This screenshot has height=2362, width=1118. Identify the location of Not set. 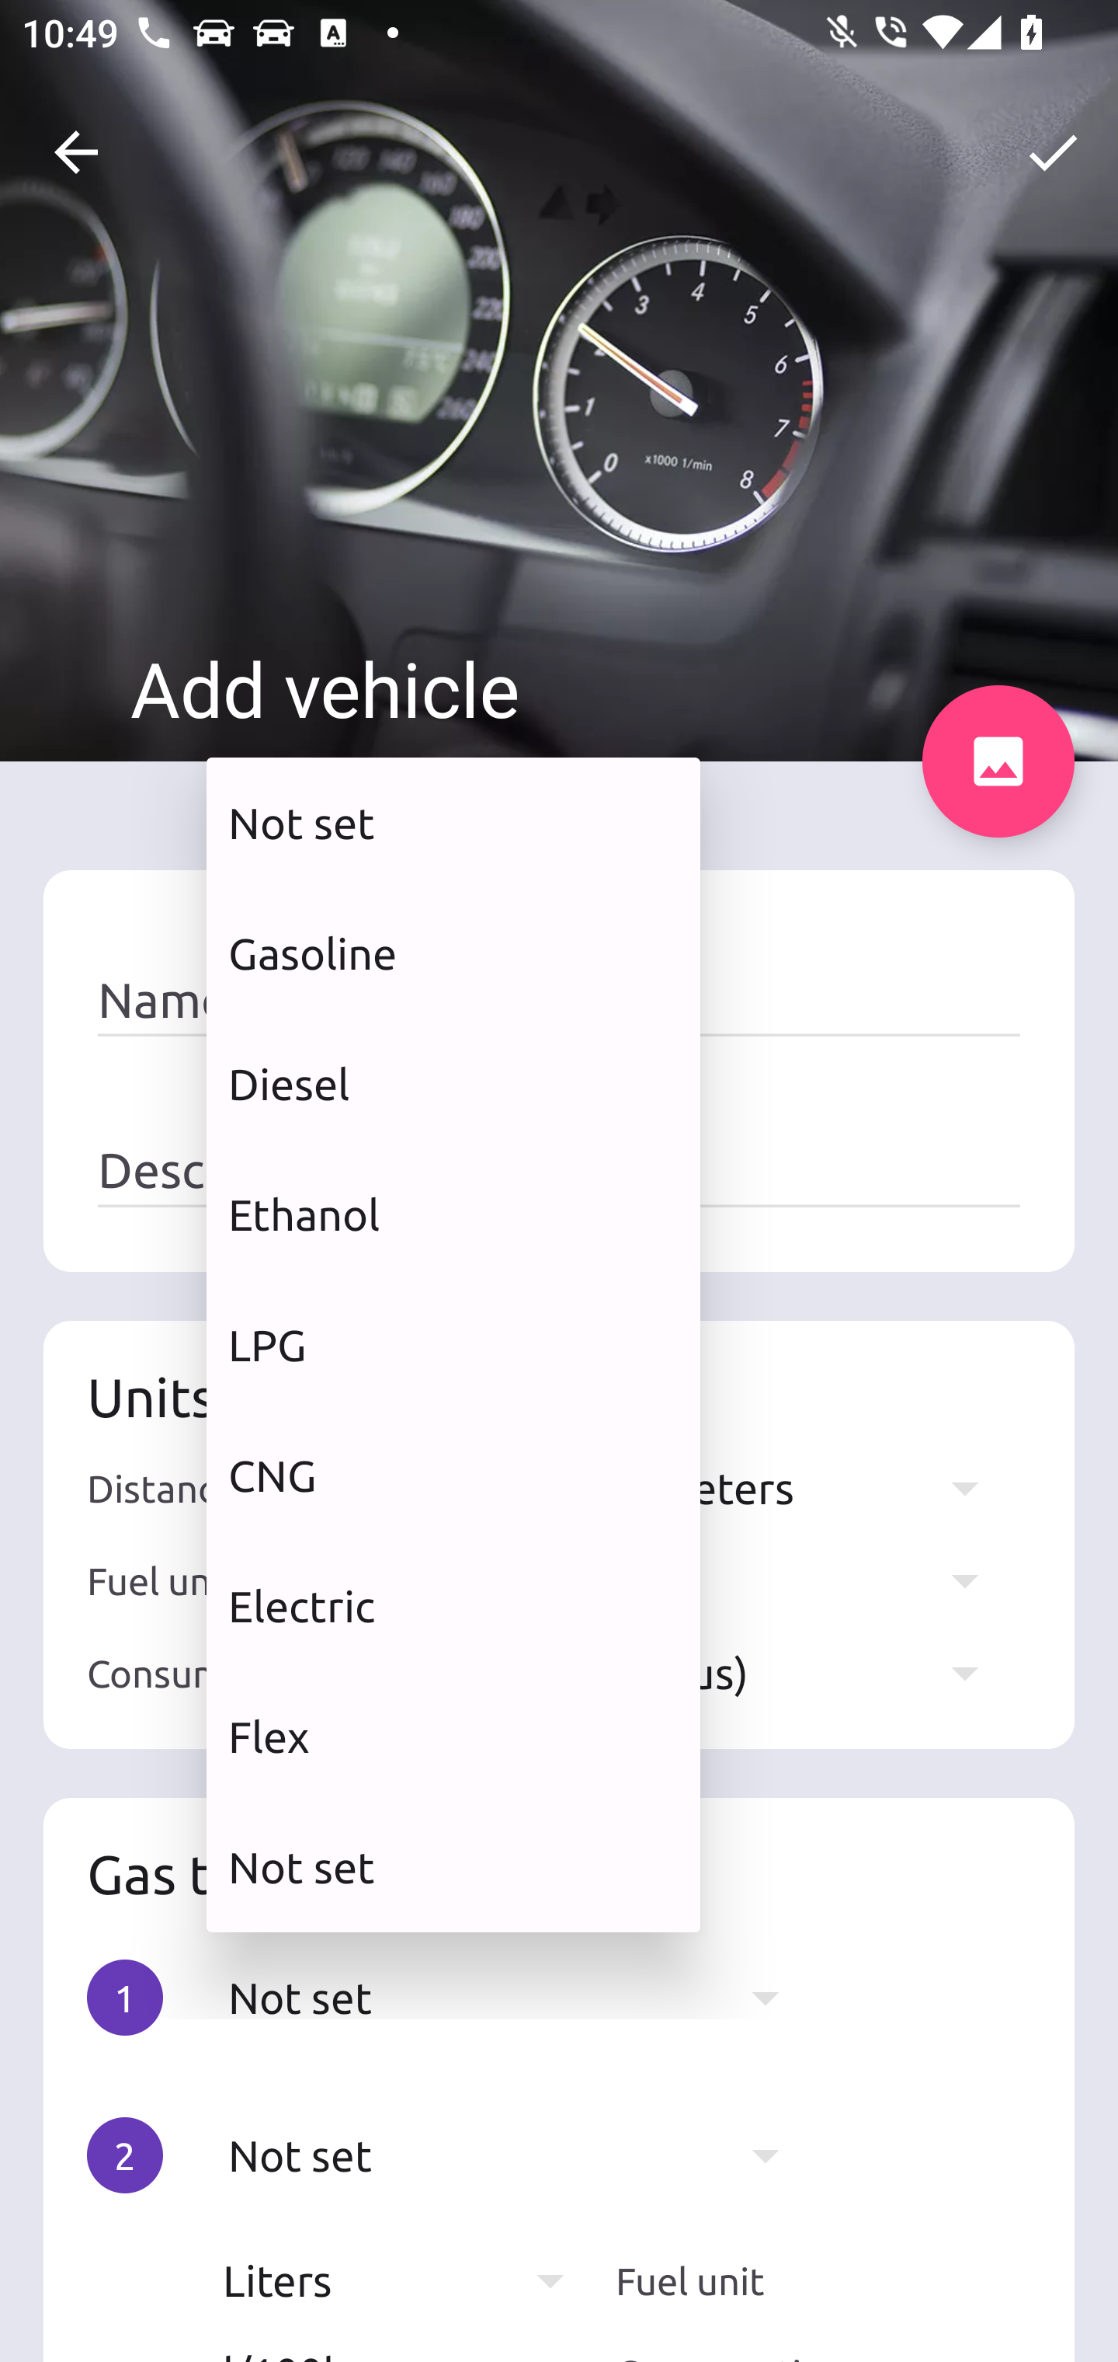
(453, 823).